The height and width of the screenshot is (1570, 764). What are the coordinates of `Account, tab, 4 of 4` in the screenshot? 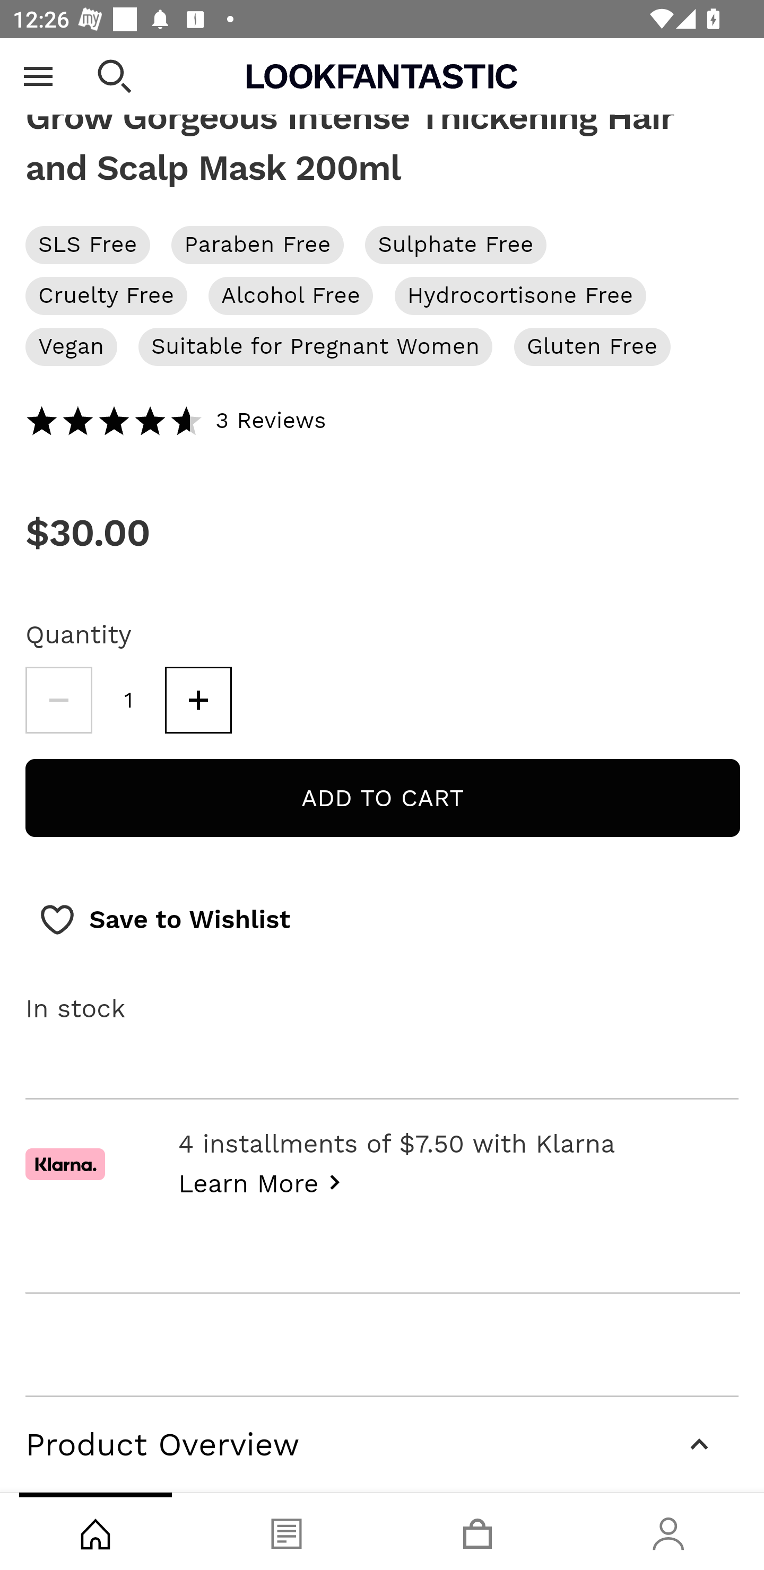 It's located at (668, 1531).